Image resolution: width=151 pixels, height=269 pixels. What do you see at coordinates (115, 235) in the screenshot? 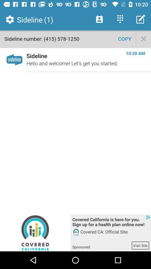
I see `turn off the icon below covered california is icon` at bounding box center [115, 235].